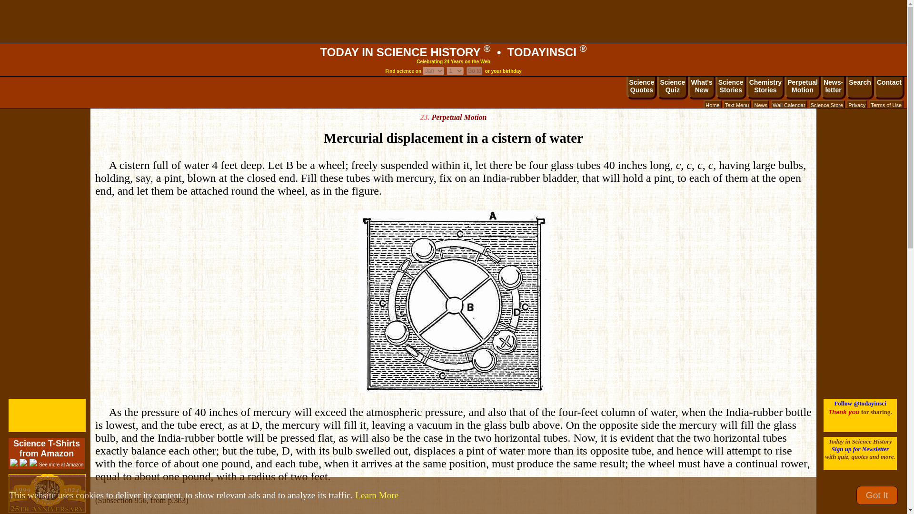 This screenshot has width=914, height=514. I want to click on Search, so click(737, 105).